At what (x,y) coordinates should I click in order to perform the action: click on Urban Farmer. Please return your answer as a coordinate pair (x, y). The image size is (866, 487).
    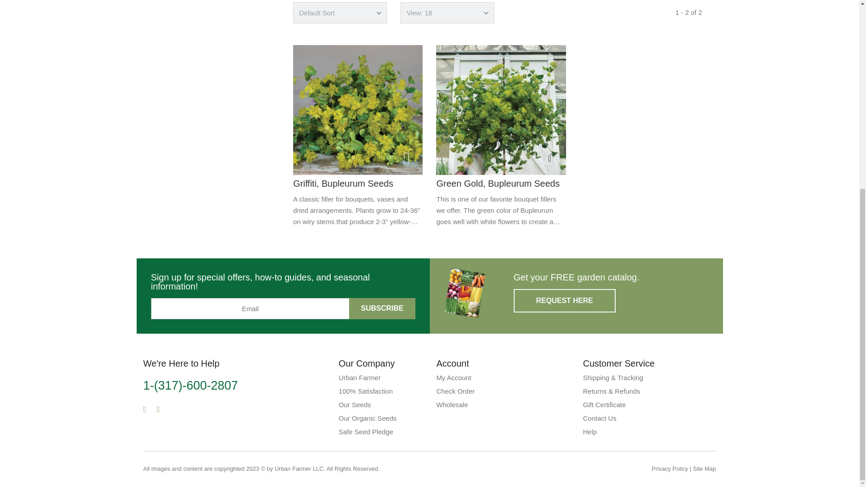
    Looking at the image, I should click on (359, 377).